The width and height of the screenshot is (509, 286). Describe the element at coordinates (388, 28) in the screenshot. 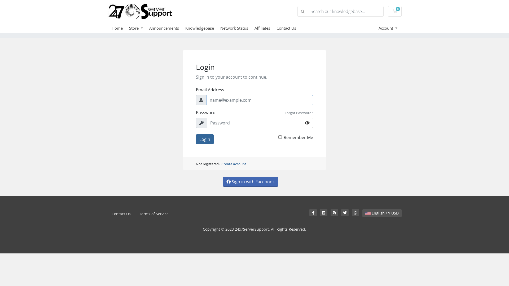

I see `Account` at that location.